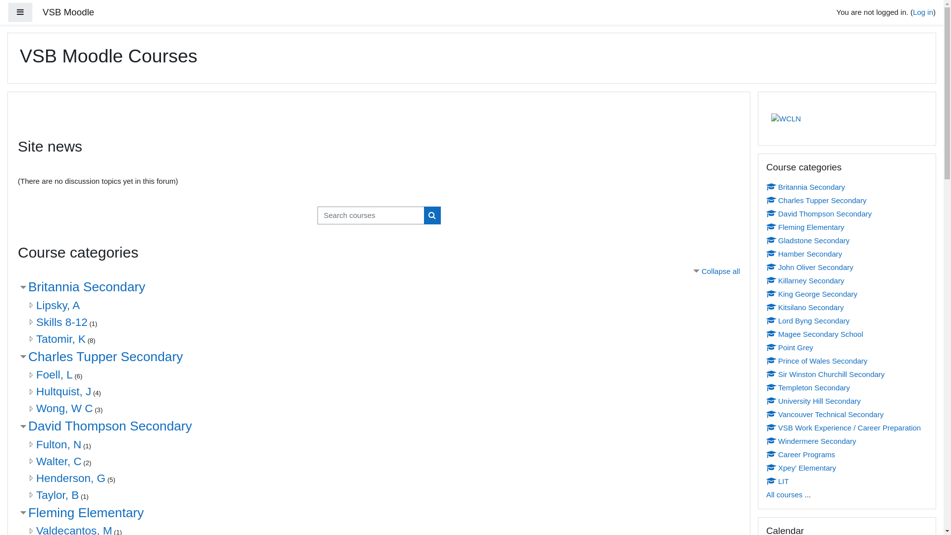  I want to click on Career Programs, so click(800, 455).